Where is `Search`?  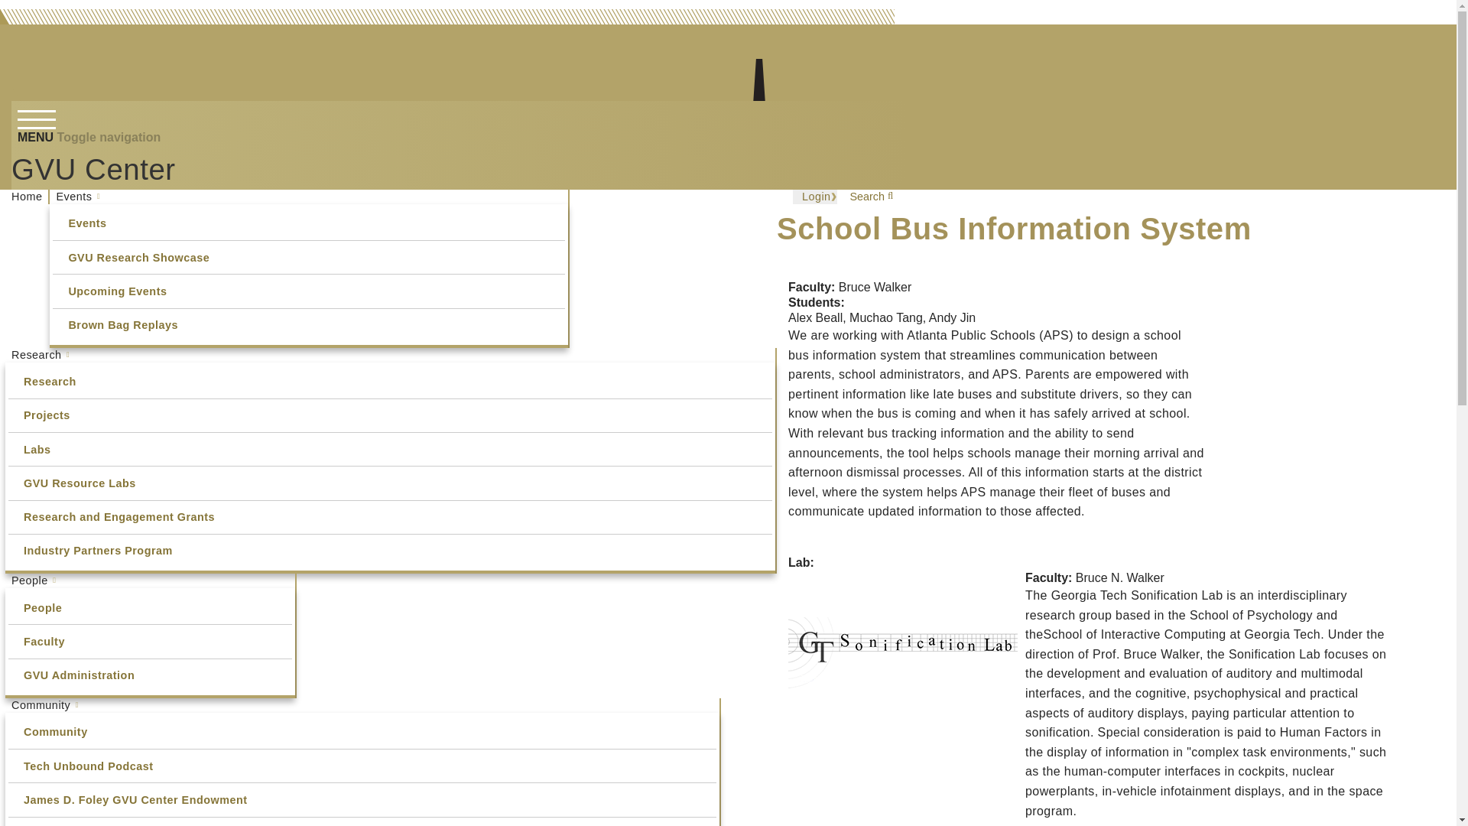
Search is located at coordinates (867, 197).